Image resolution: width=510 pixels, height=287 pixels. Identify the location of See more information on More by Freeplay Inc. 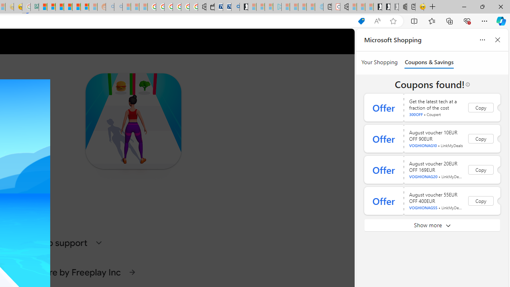
(132, 272).